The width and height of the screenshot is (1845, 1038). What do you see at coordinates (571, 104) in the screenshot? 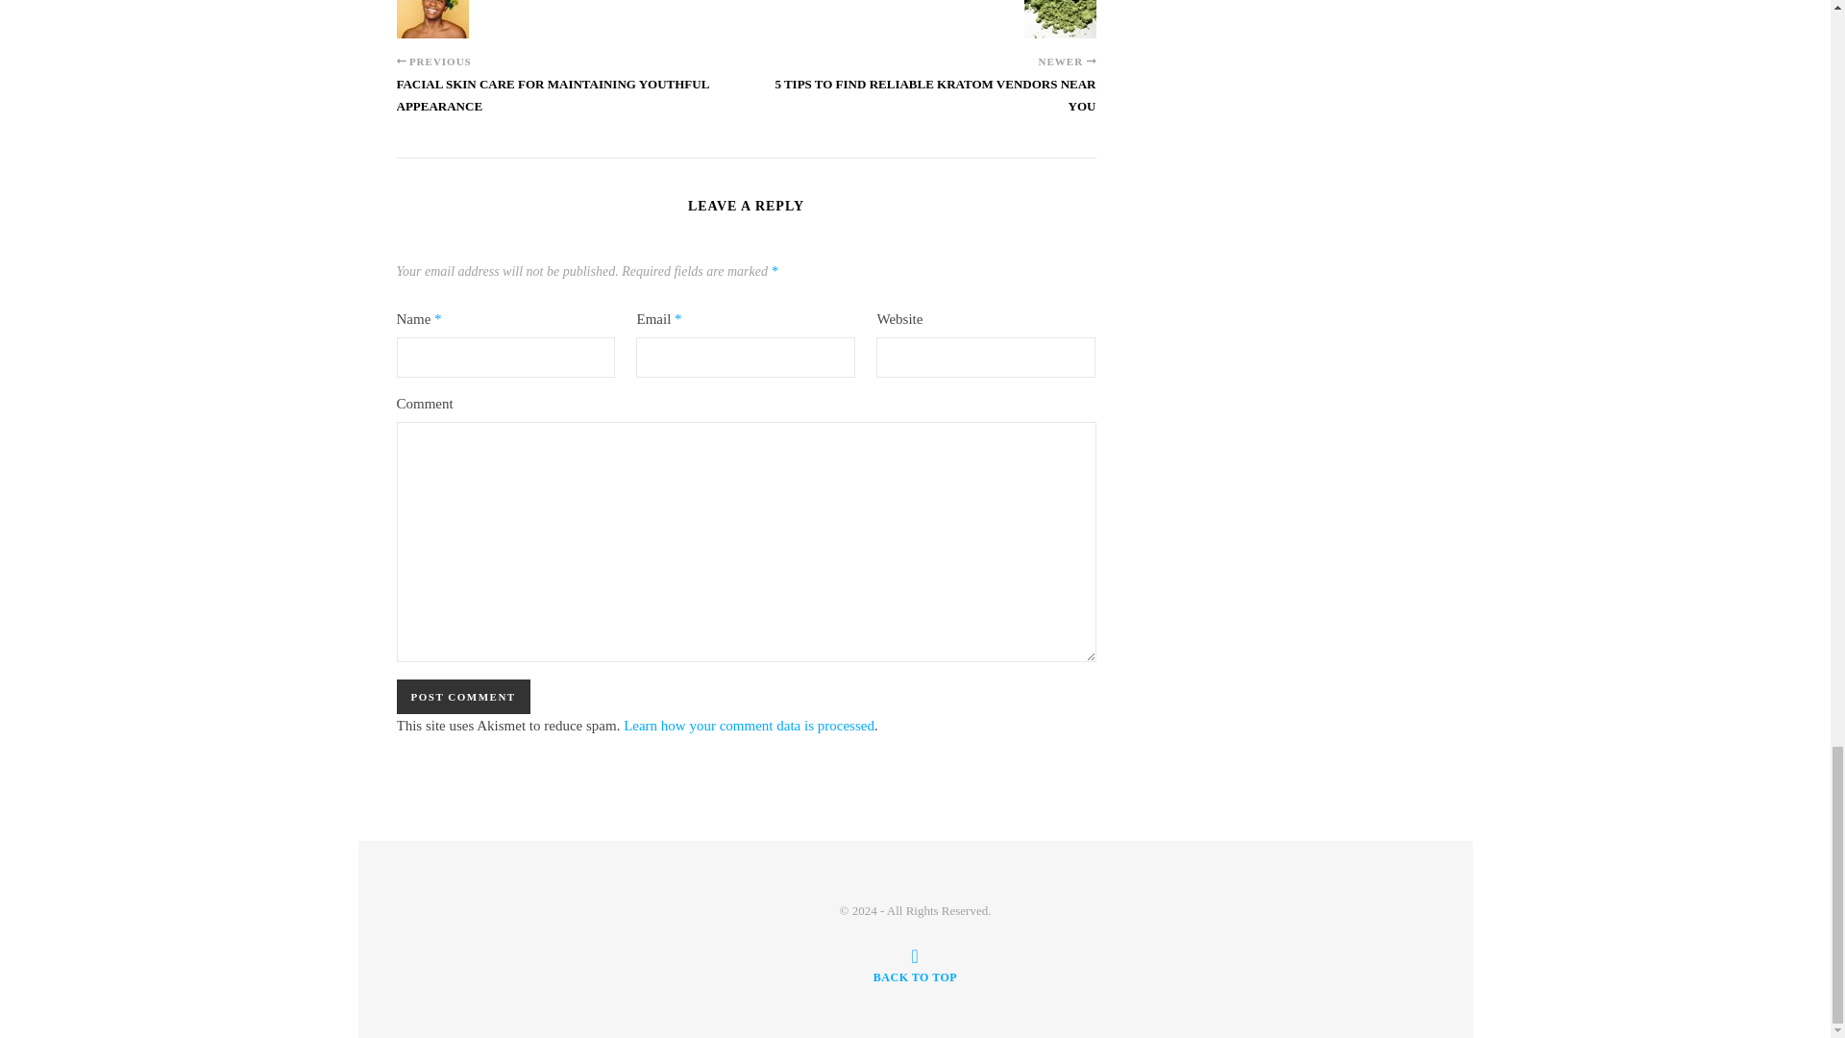
I see `FACIAL SKIN CARE FOR MAINTAINING YOUTHFUL APPEARANCE` at bounding box center [571, 104].